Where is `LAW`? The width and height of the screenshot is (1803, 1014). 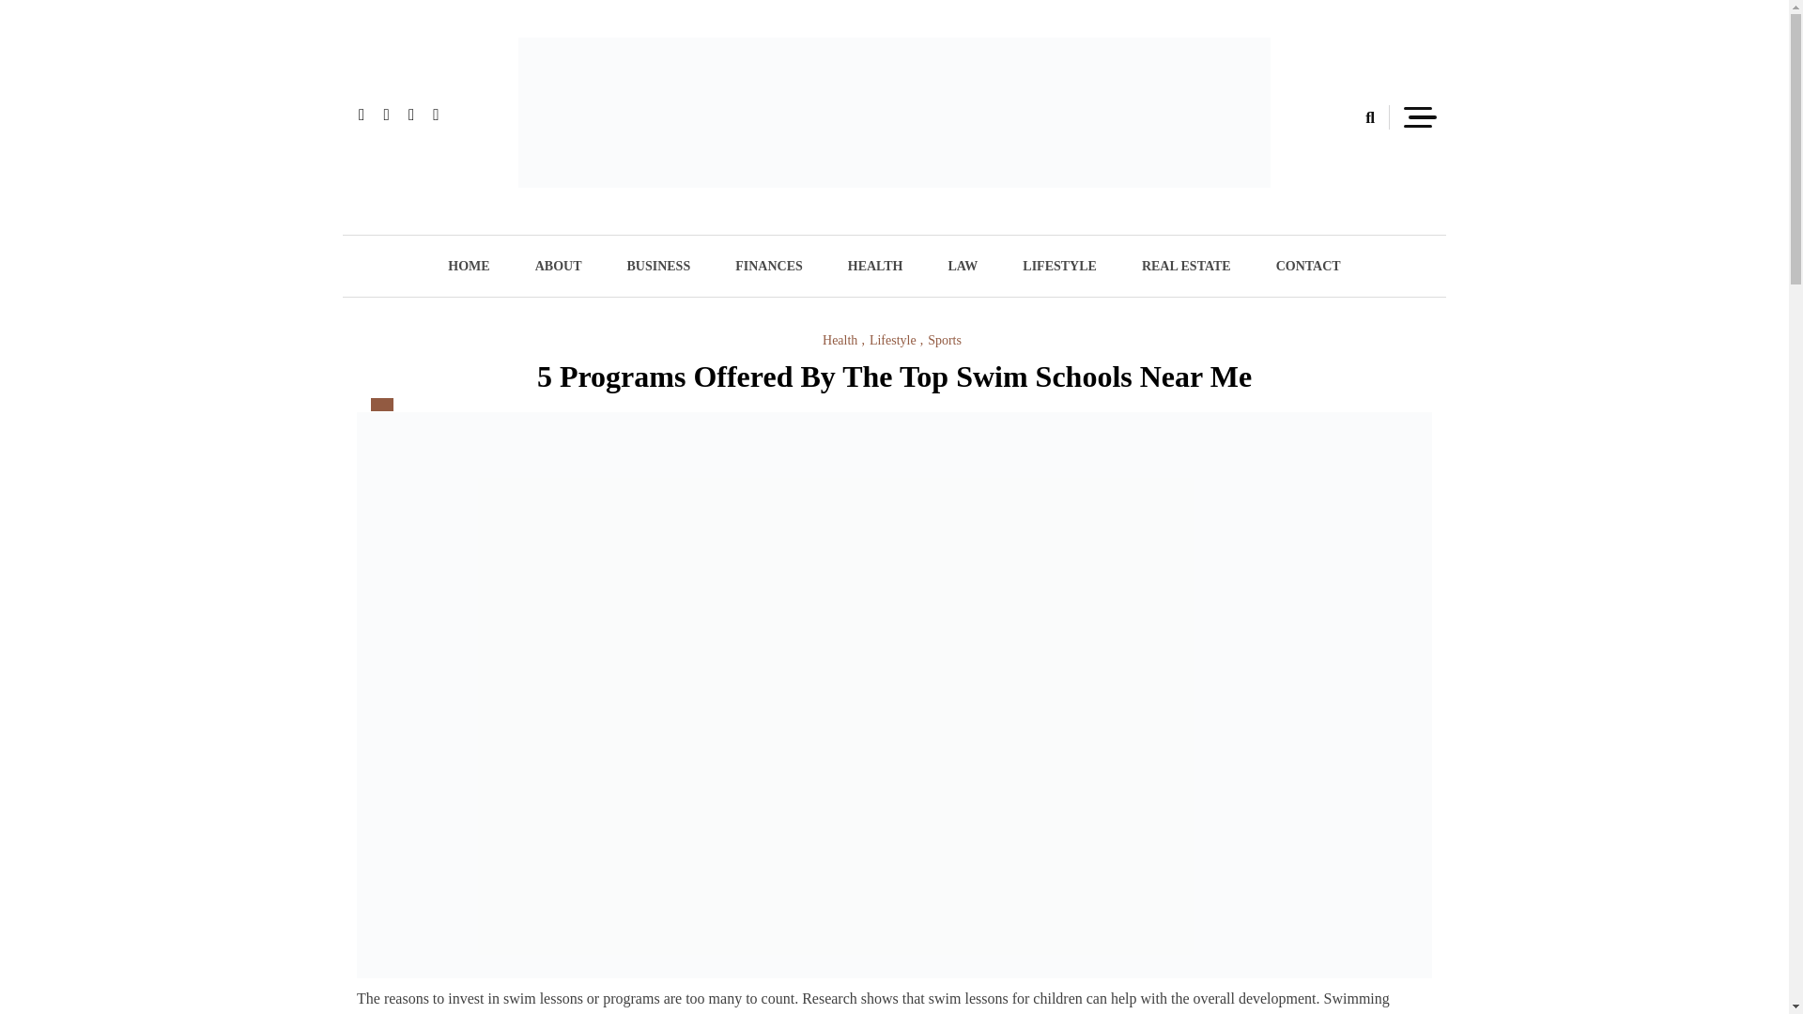 LAW is located at coordinates (962, 266).